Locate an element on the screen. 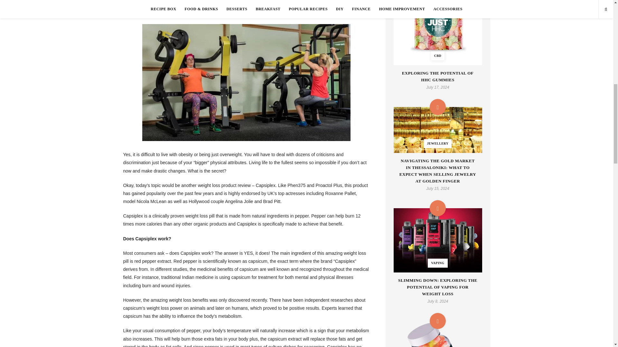  CBD is located at coordinates (437, 33).